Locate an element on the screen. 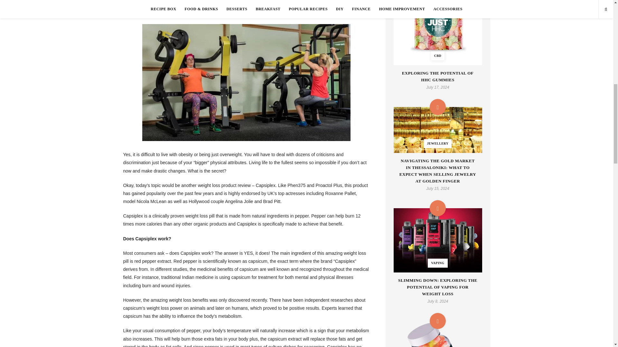  CBD is located at coordinates (437, 33).